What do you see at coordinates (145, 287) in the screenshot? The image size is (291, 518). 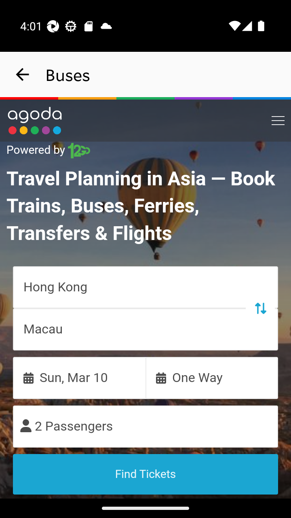 I see `Hong Kong Swap trip points` at bounding box center [145, 287].